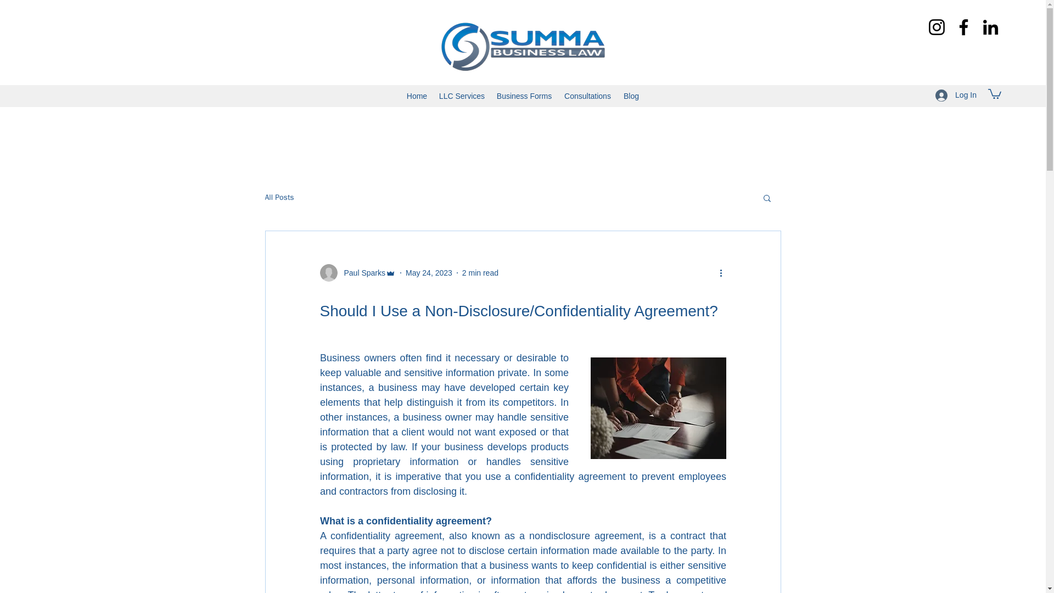 The height and width of the screenshot is (593, 1054). Describe the element at coordinates (357, 272) in the screenshot. I see `Paul Sparks` at that location.